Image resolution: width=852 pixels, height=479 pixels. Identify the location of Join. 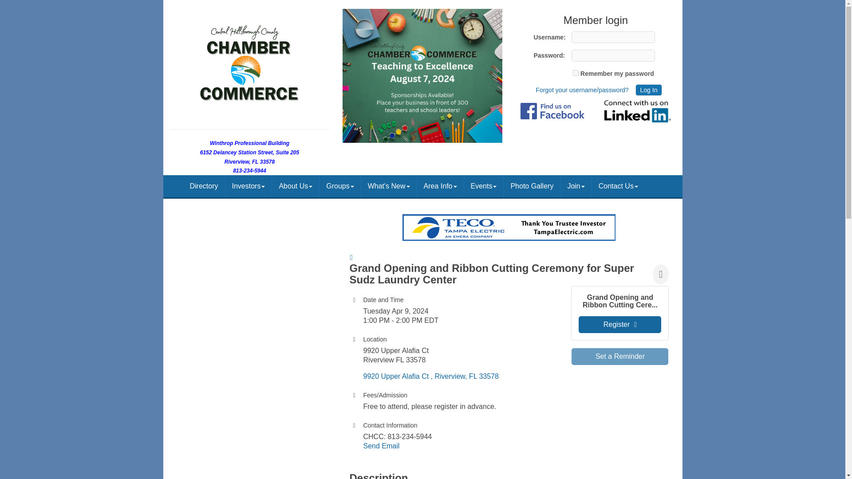
(576, 186).